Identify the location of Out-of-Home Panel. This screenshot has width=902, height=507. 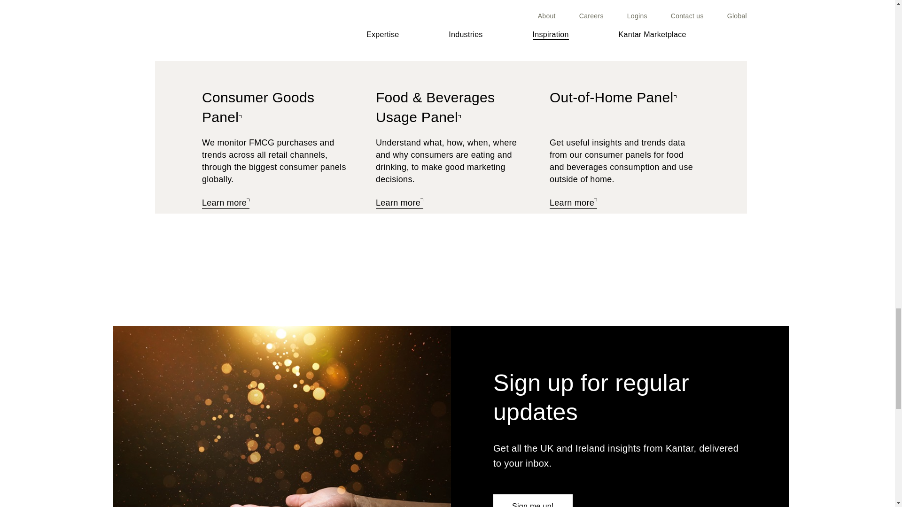
(613, 98).